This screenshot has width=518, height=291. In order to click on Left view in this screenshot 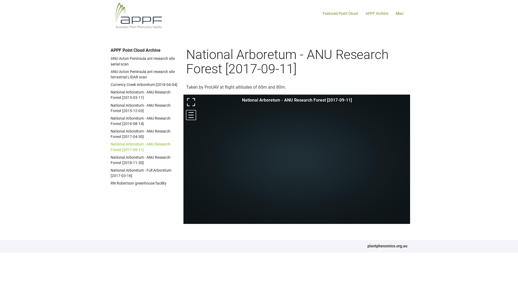, I will do `click(196, 255)`.